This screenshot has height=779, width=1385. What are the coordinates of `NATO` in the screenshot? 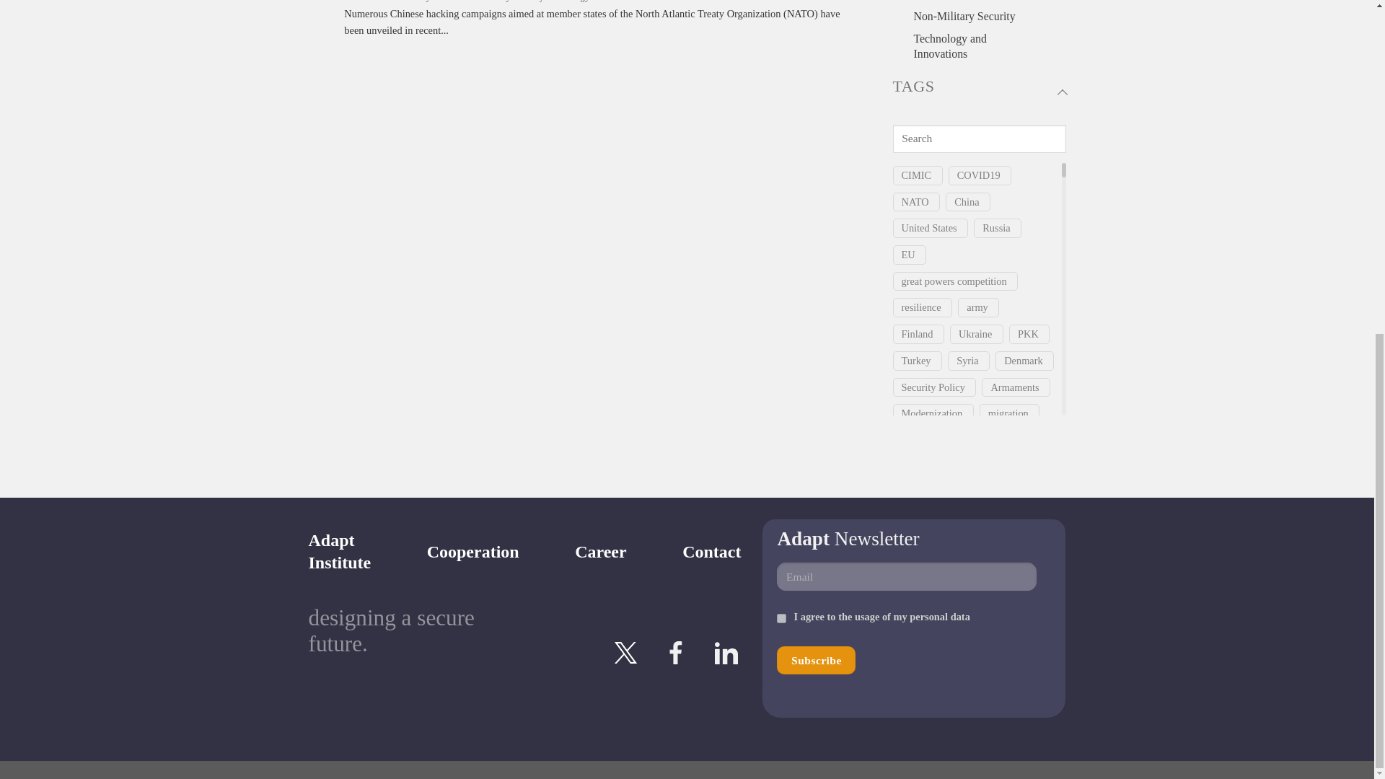 It's located at (915, 202).